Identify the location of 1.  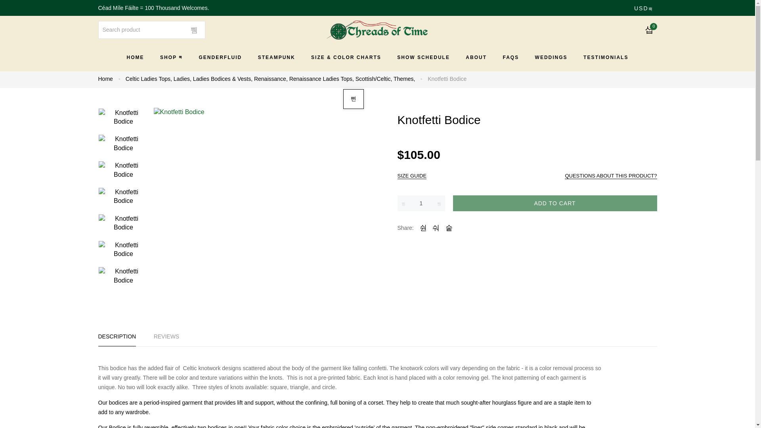
(421, 203).